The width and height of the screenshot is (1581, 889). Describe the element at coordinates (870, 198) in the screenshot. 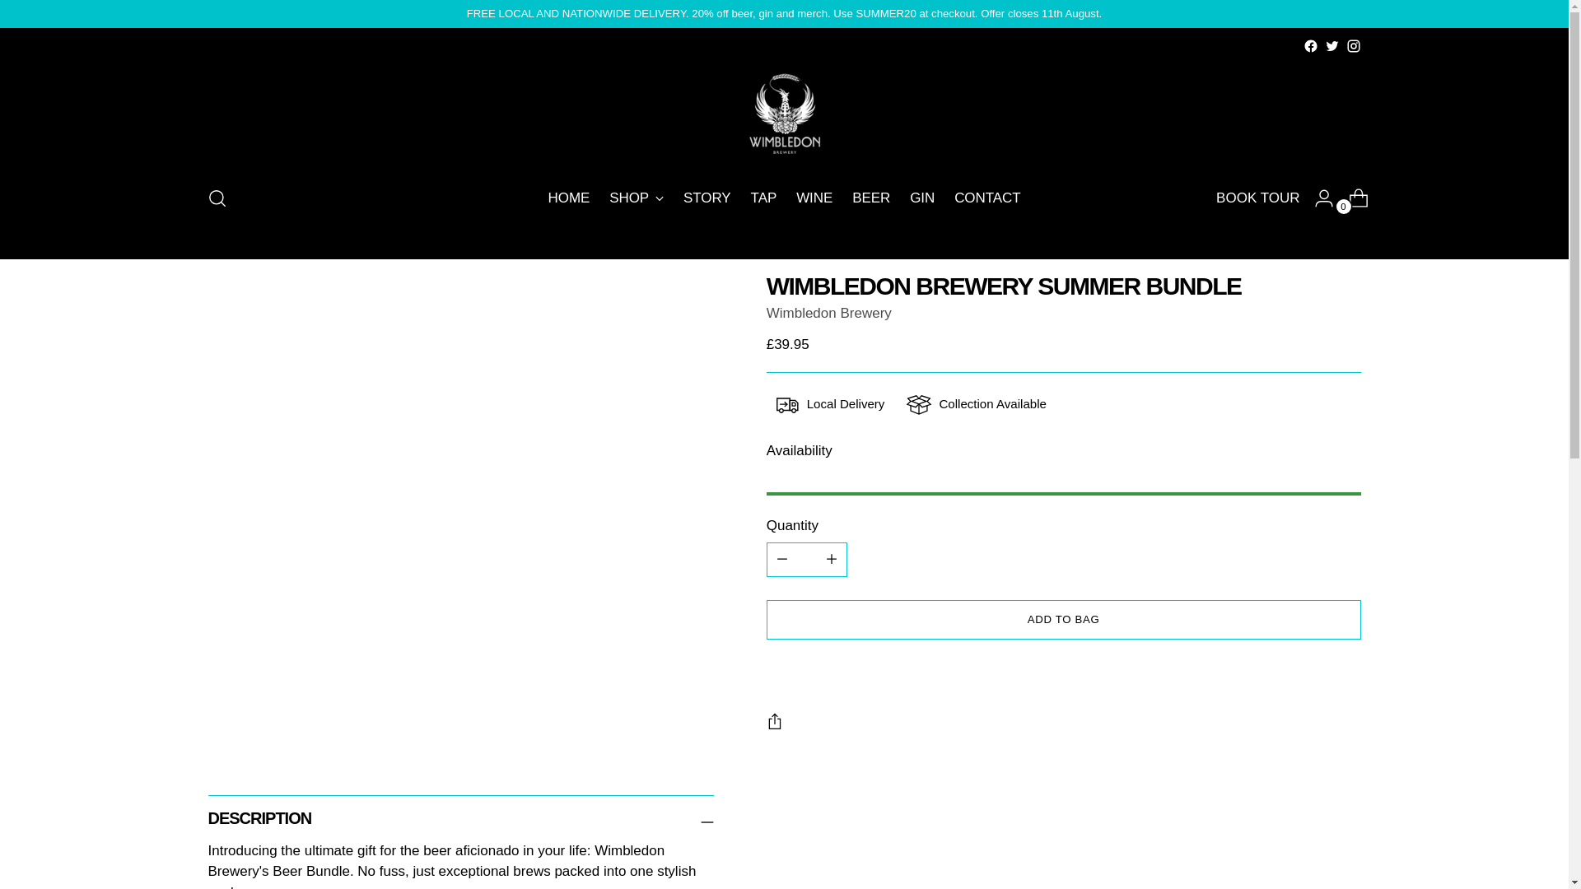

I see `BEER` at that location.